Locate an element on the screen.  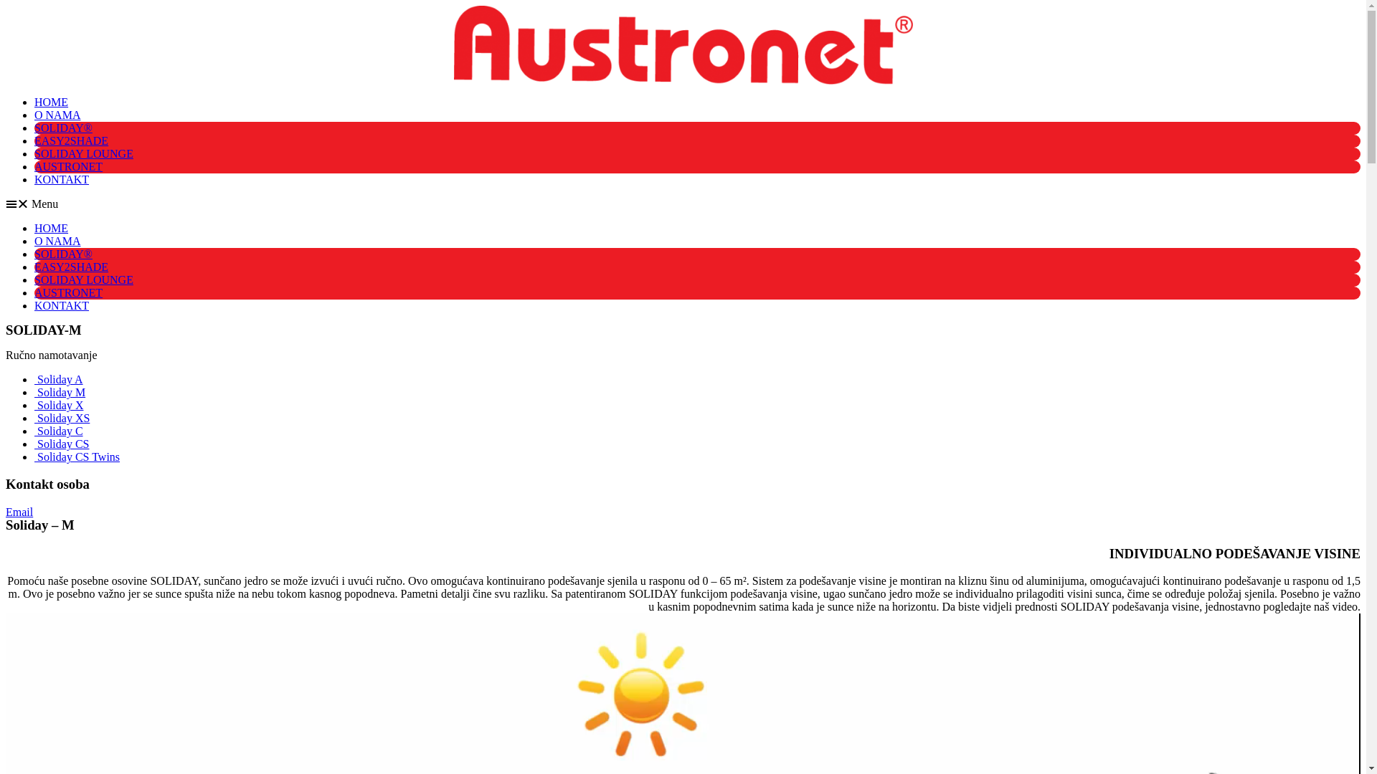
SOLIDAY LOUNGE is located at coordinates (84, 153).